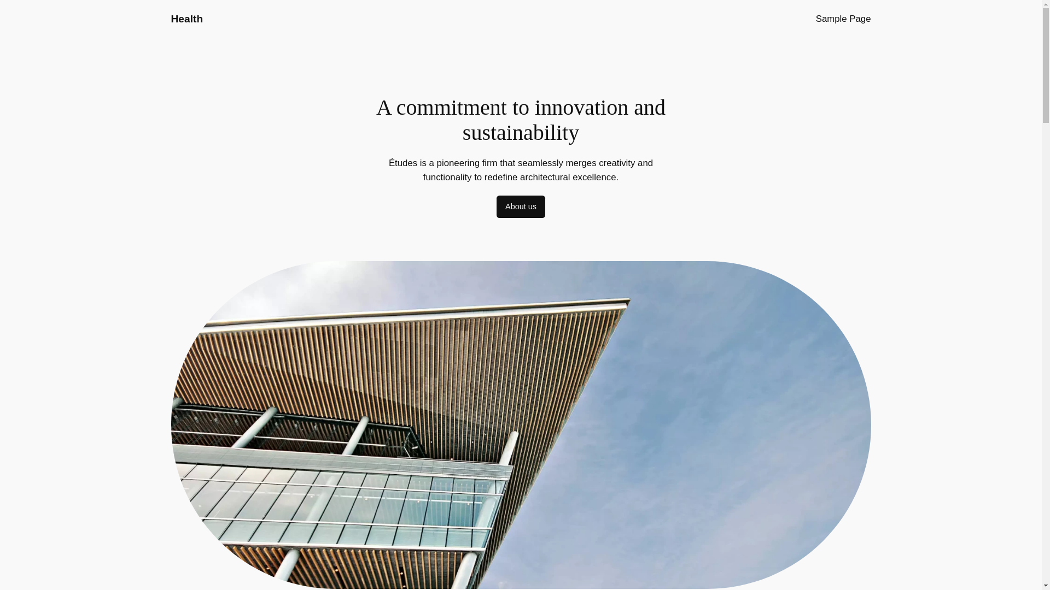 The height and width of the screenshot is (590, 1050). What do you see at coordinates (186, 19) in the screenshot?
I see `Health` at bounding box center [186, 19].